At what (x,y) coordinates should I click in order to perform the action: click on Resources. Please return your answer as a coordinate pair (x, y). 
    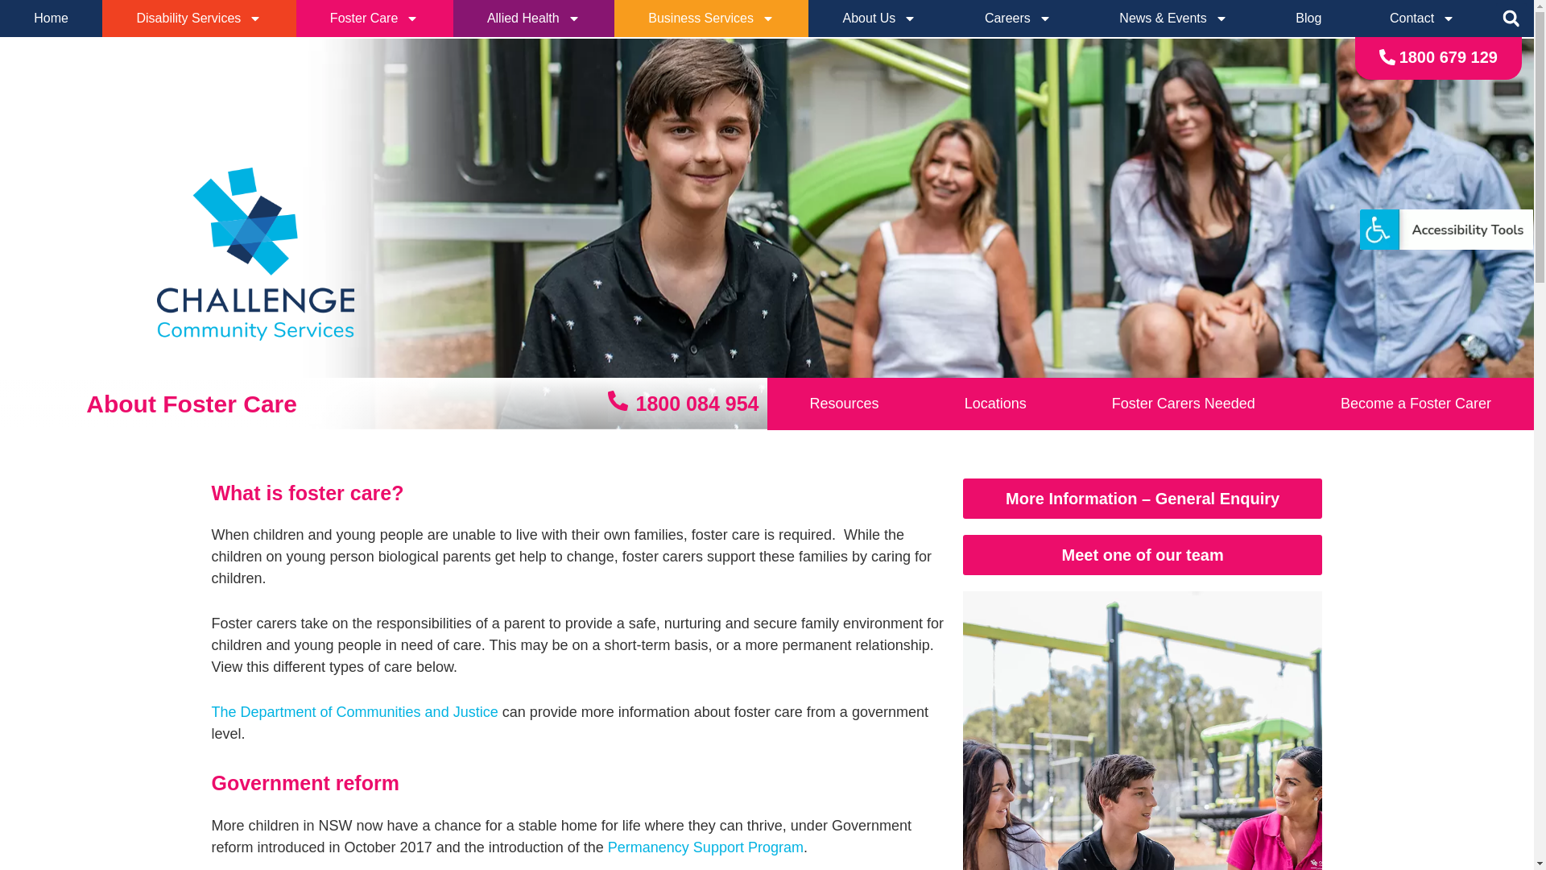
    Looking at the image, I should click on (844, 404).